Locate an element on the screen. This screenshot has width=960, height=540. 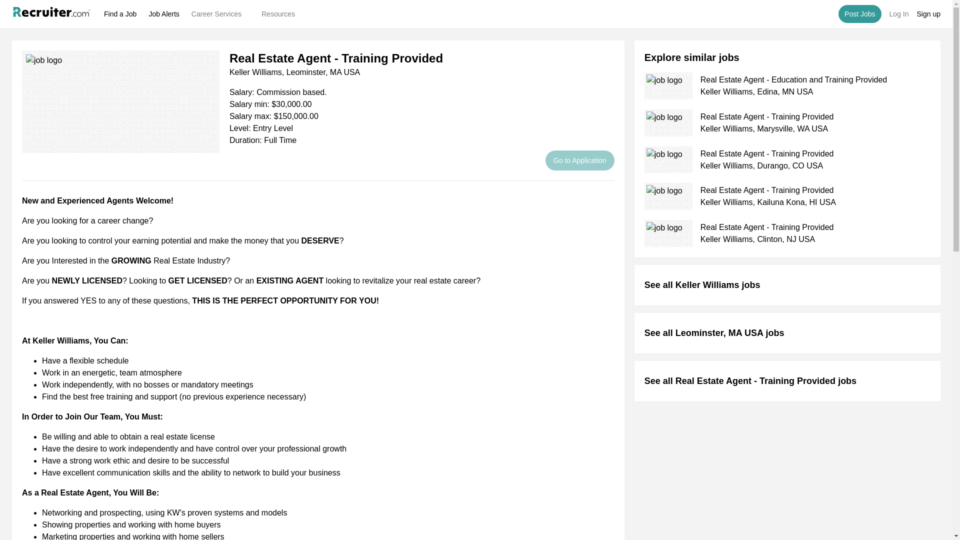
Job Alerts is located at coordinates (163, 14).